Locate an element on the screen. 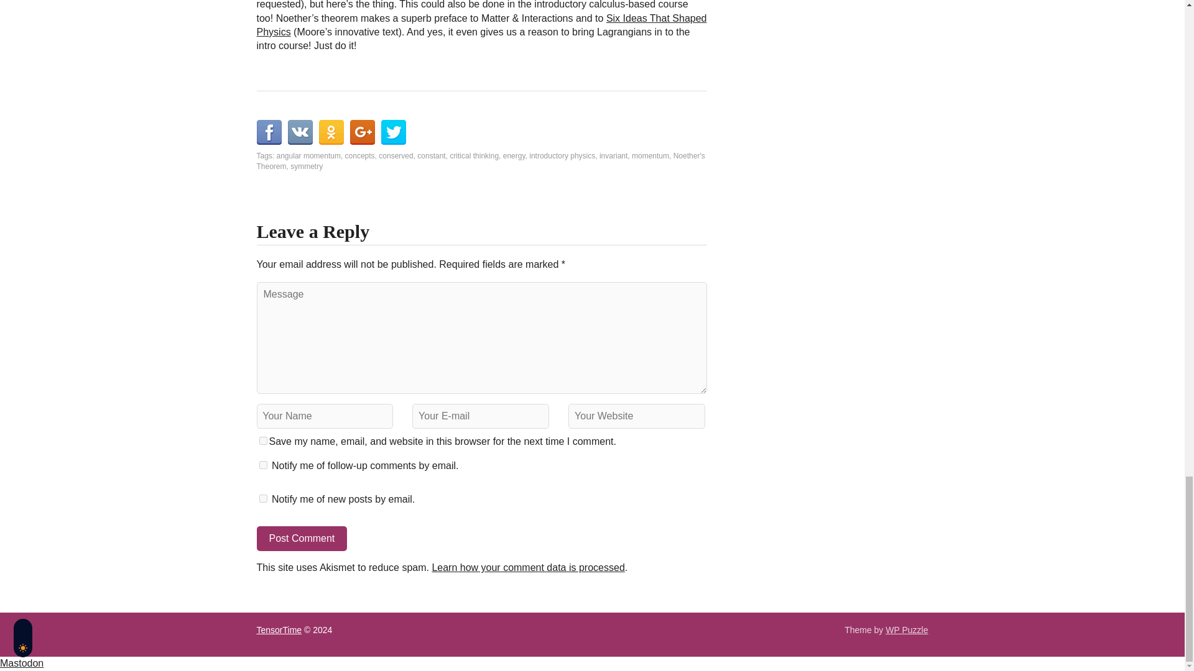 Image resolution: width=1194 pixels, height=671 pixels. critical thinking is located at coordinates (474, 156).